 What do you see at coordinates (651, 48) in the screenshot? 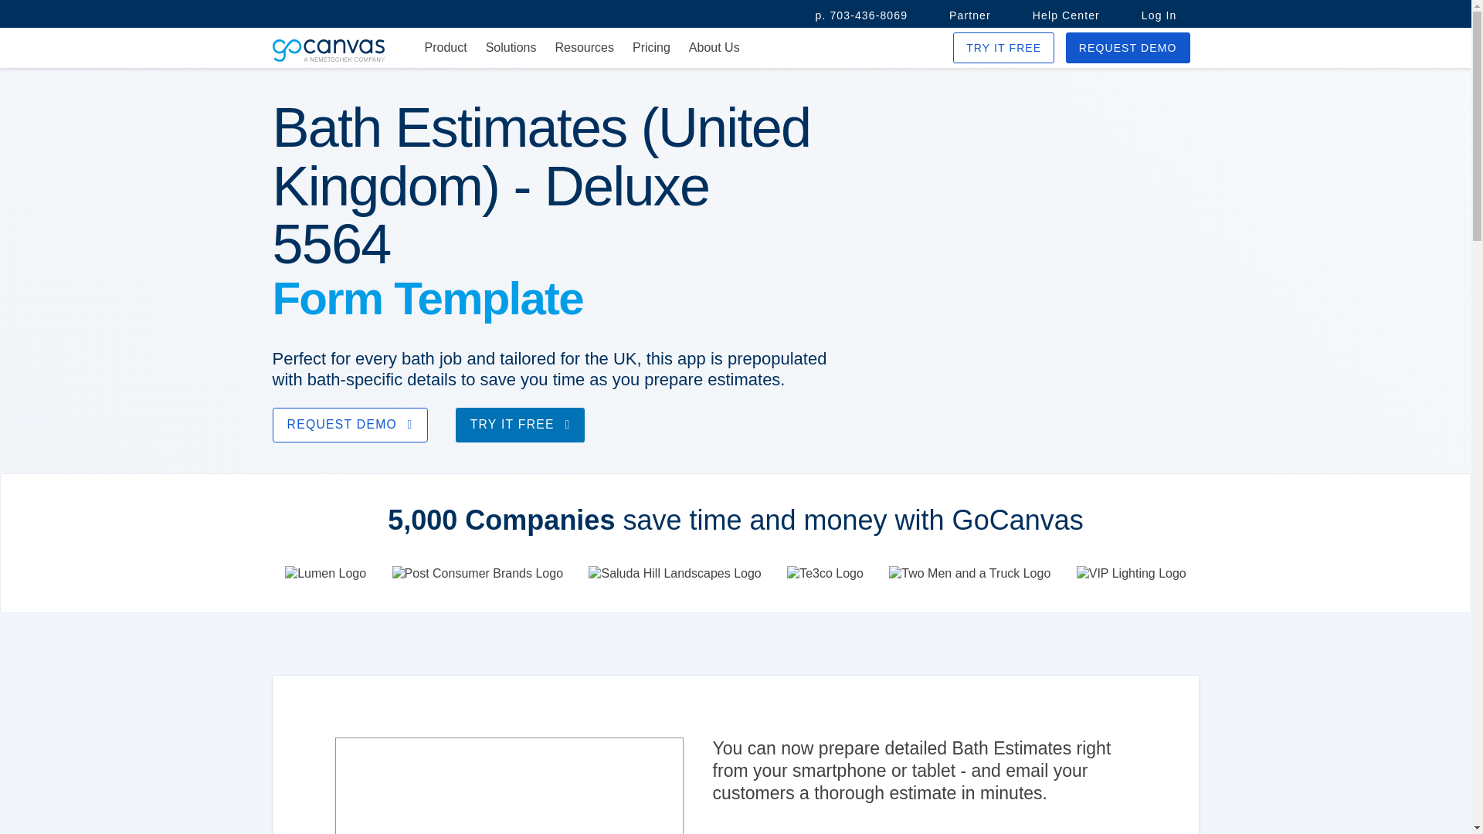
I see `Pricing` at bounding box center [651, 48].